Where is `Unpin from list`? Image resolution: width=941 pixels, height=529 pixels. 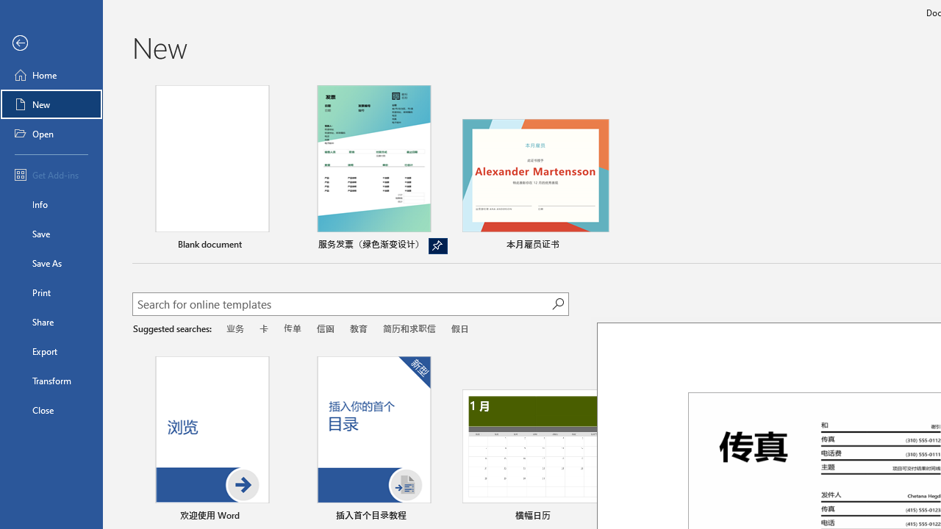 Unpin from list is located at coordinates (438, 246).